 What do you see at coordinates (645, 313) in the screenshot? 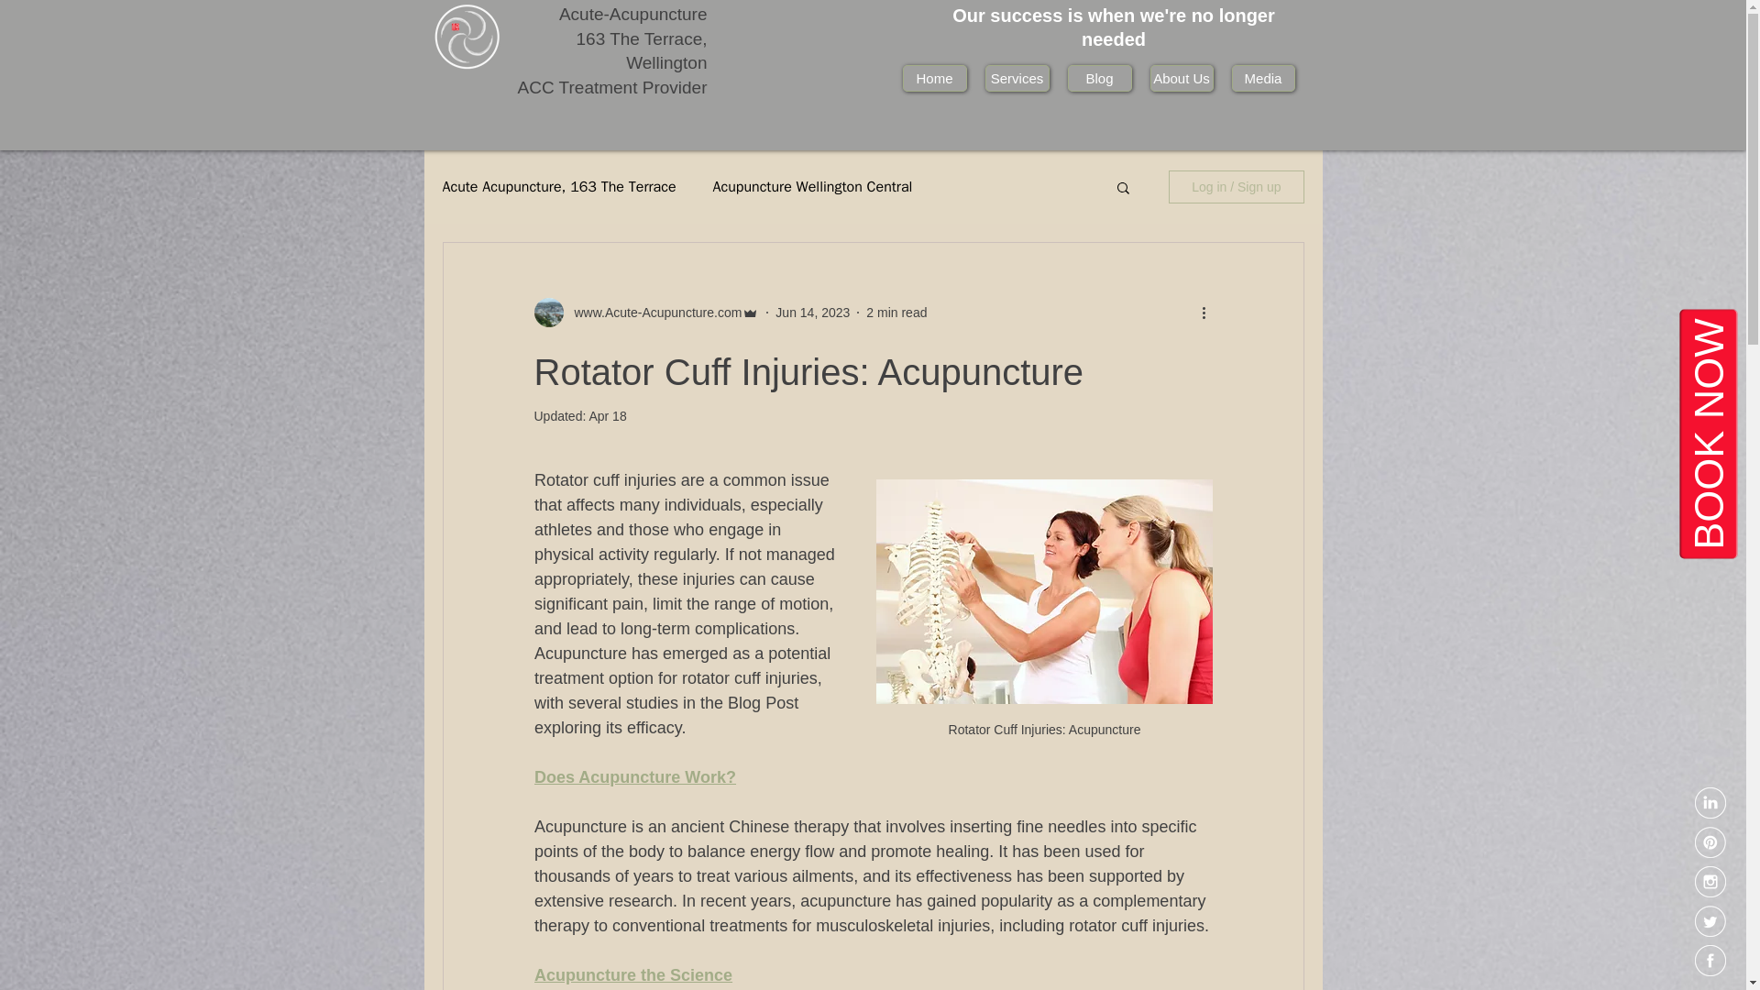
I see `www.Acute-Acupuncture.com` at bounding box center [645, 313].